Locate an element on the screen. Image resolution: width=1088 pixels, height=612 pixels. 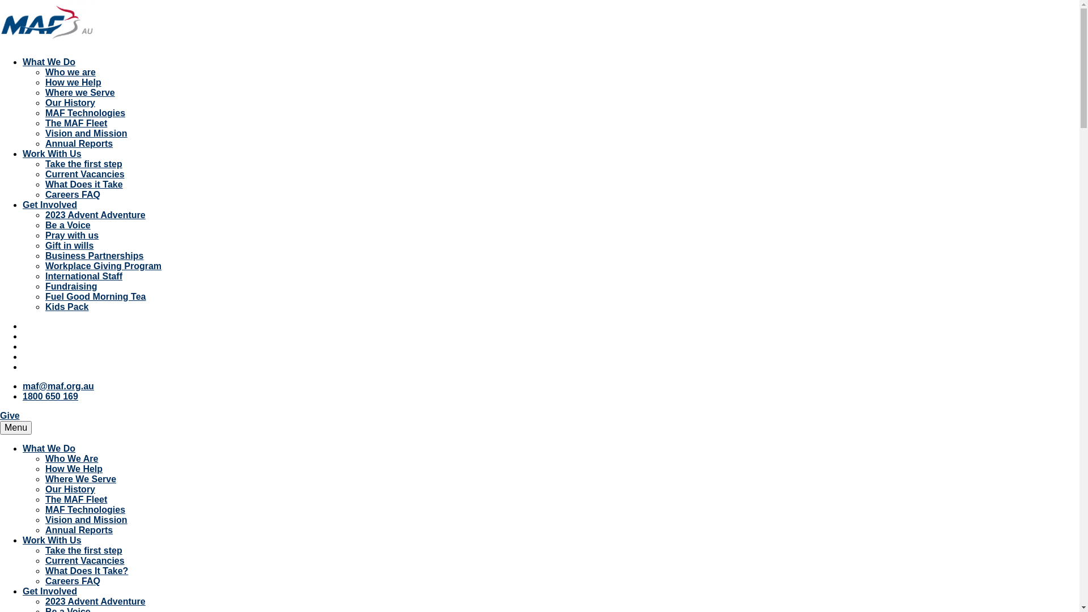
Get Involved is located at coordinates (50, 592).